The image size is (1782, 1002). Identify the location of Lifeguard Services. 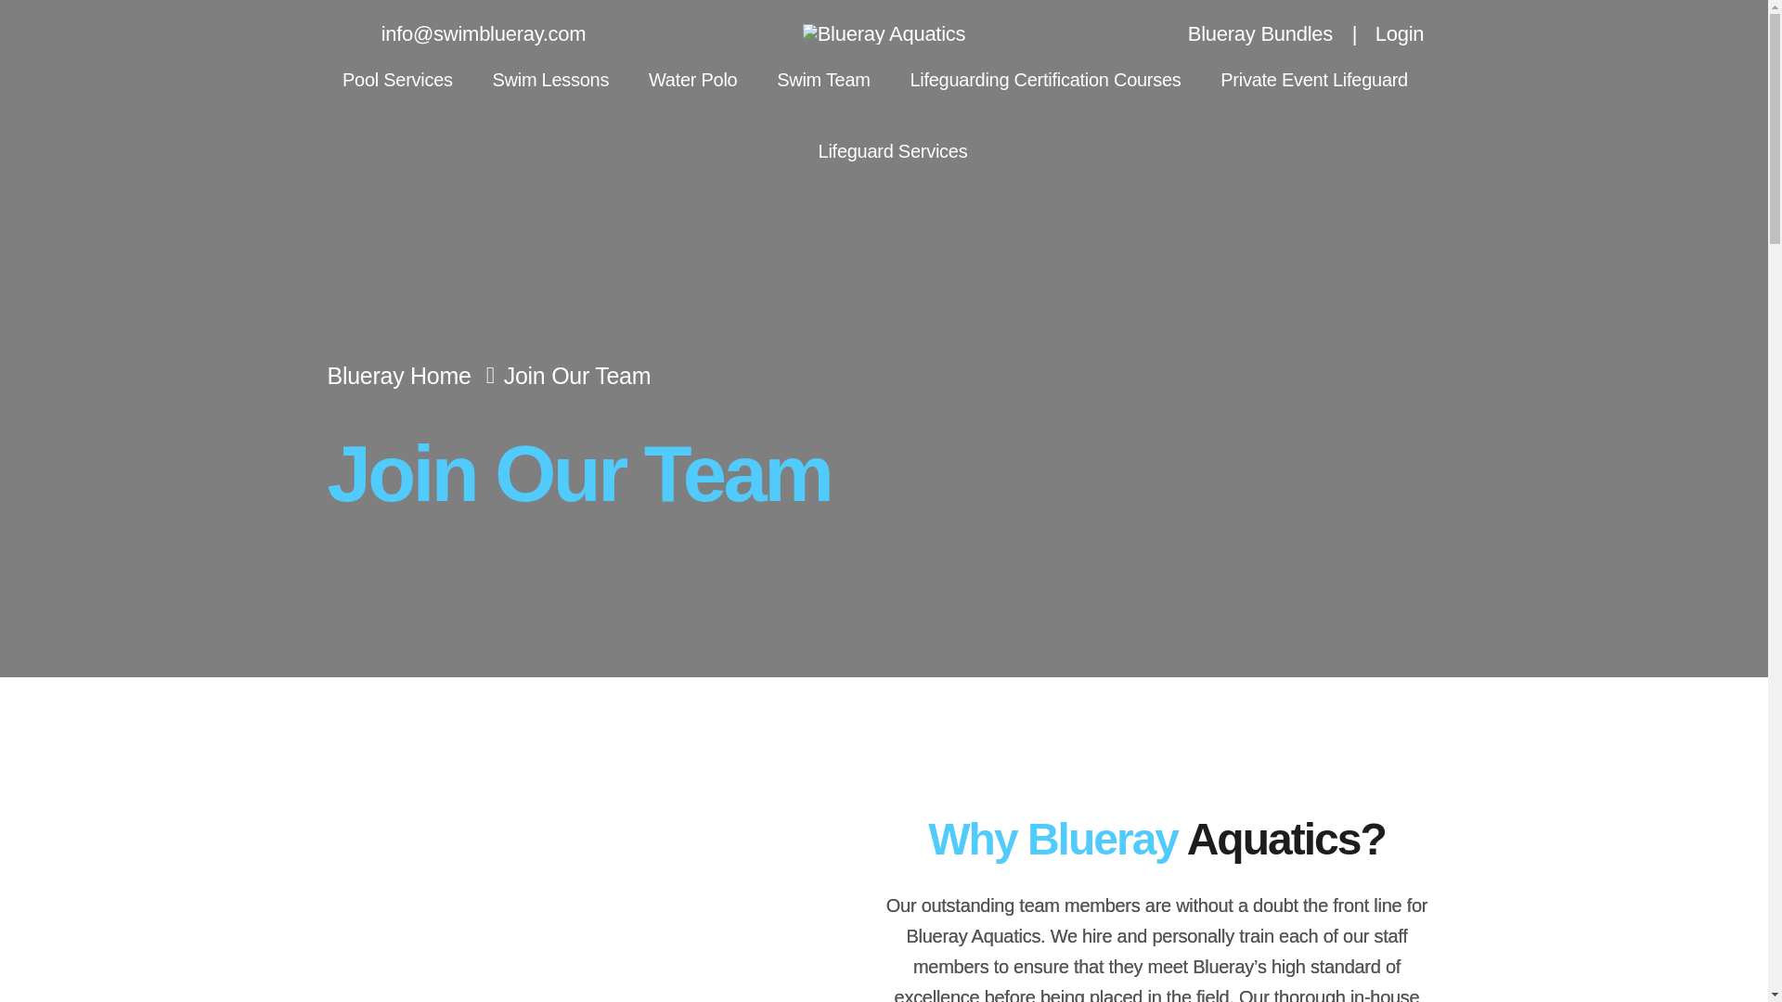
(893, 150).